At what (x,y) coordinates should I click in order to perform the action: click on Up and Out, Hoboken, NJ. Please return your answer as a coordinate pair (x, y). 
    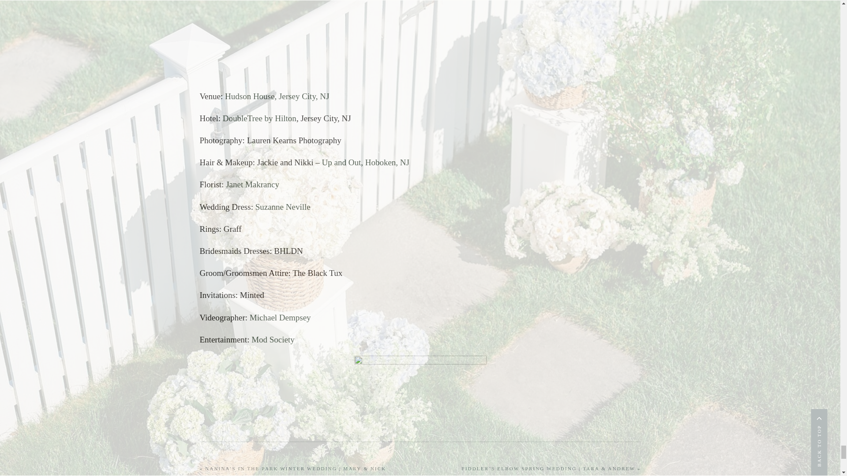
    Looking at the image, I should click on (365, 162).